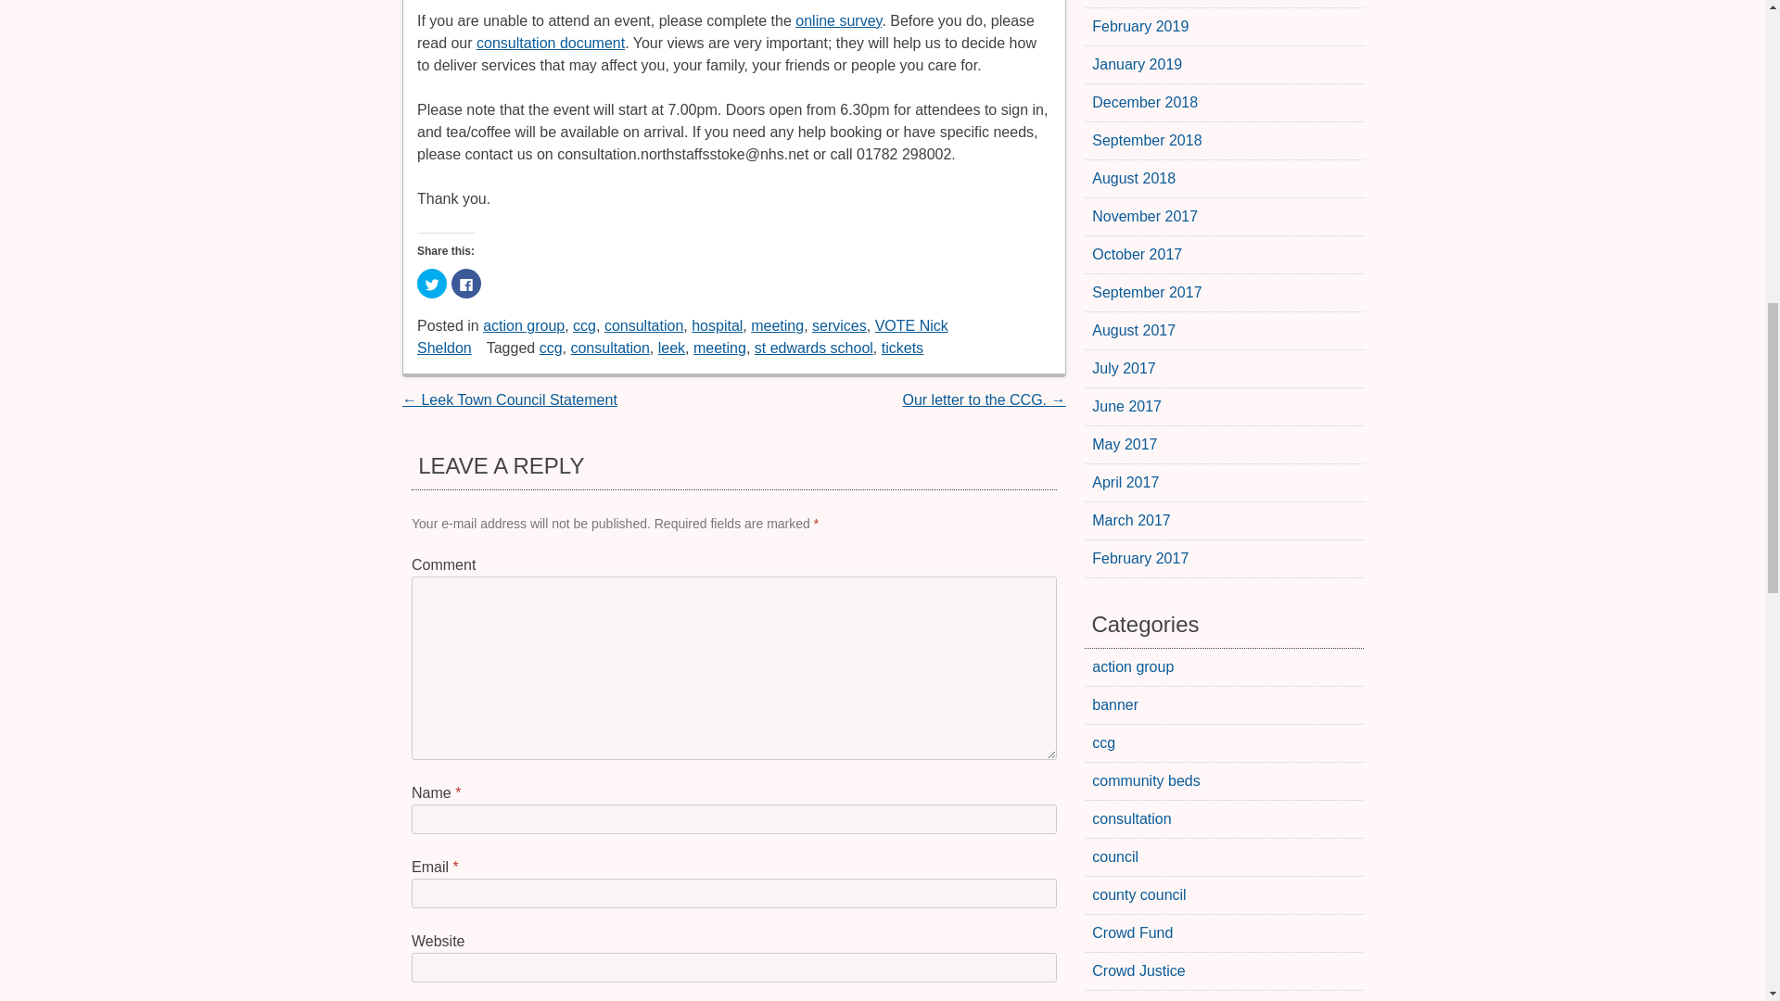  I want to click on consultation, so click(609, 348).